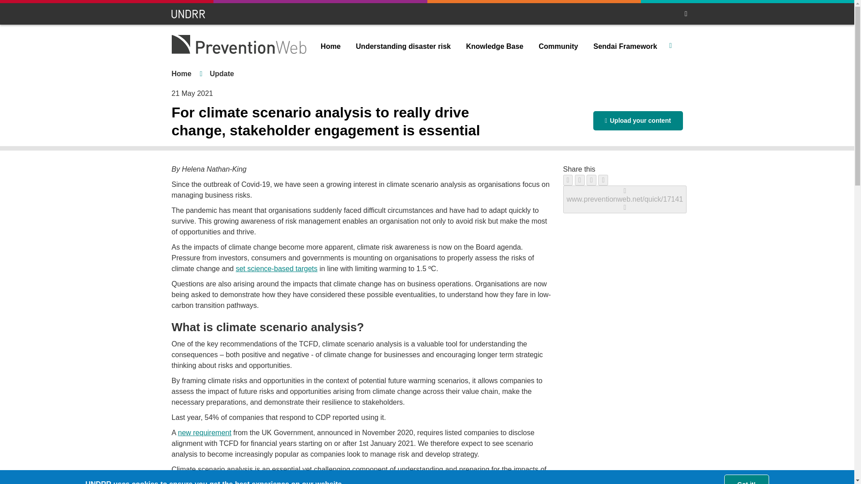  I want to click on Share via Email, so click(603, 180).